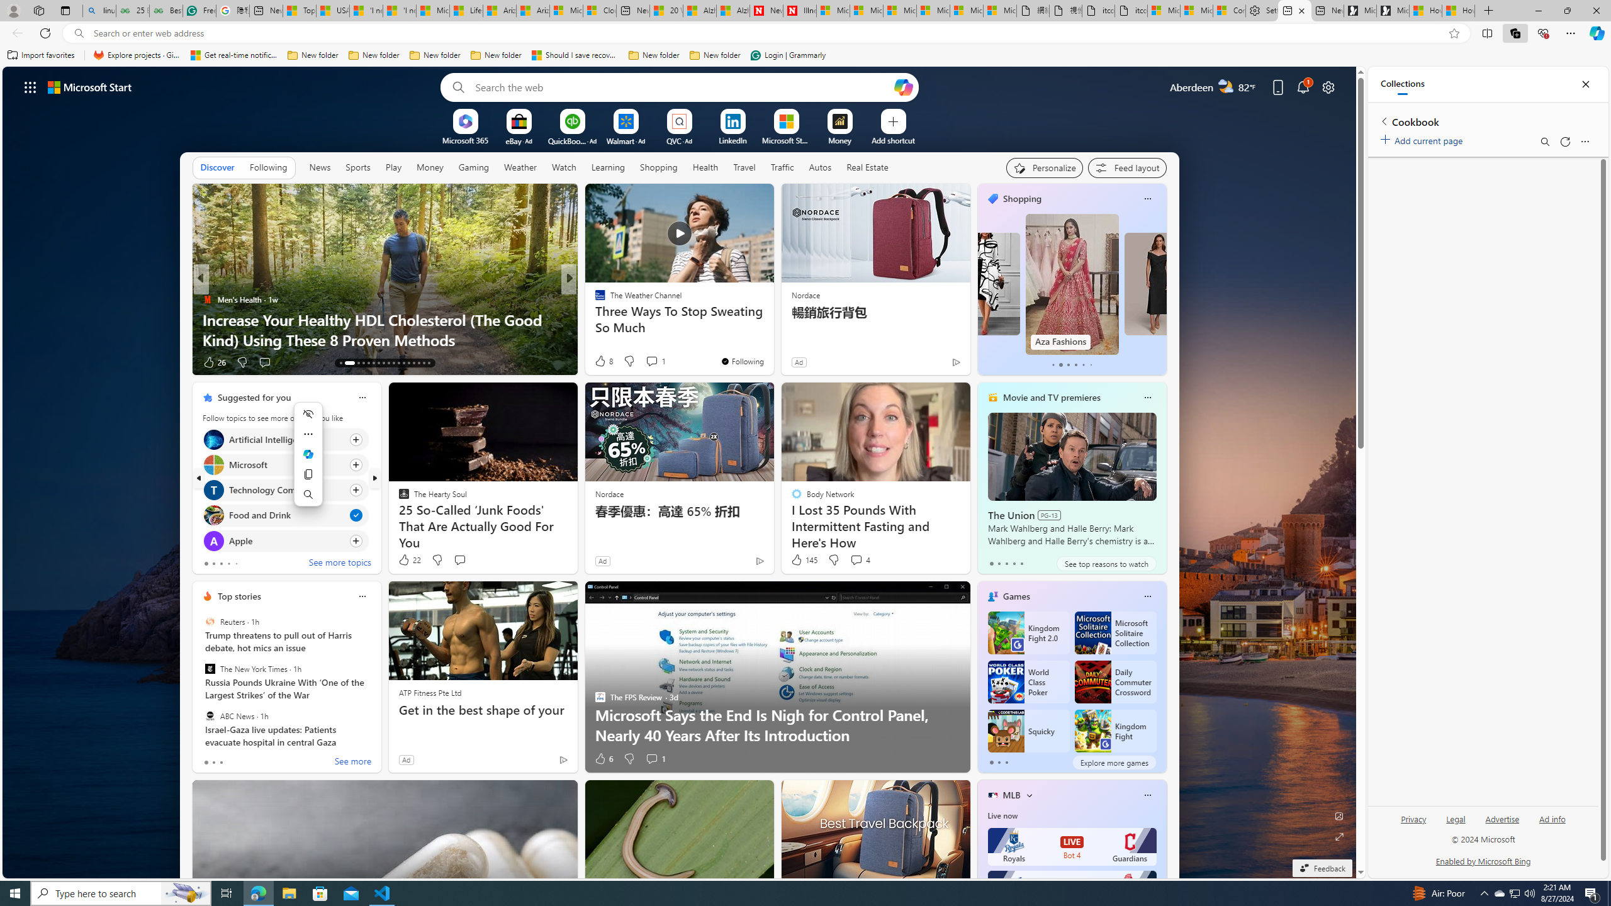  Describe the element at coordinates (393, 167) in the screenshot. I see `Play` at that location.